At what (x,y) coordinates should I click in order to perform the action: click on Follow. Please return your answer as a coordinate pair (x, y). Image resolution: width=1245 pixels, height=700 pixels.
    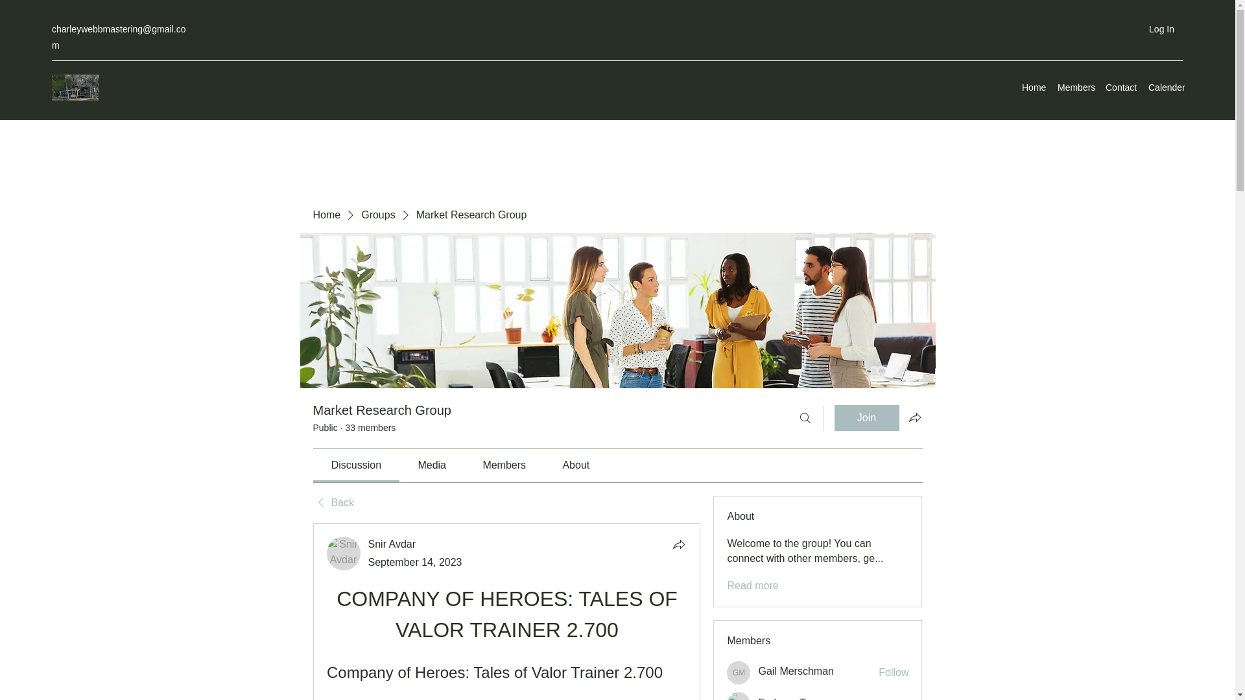
    Looking at the image, I should click on (894, 699).